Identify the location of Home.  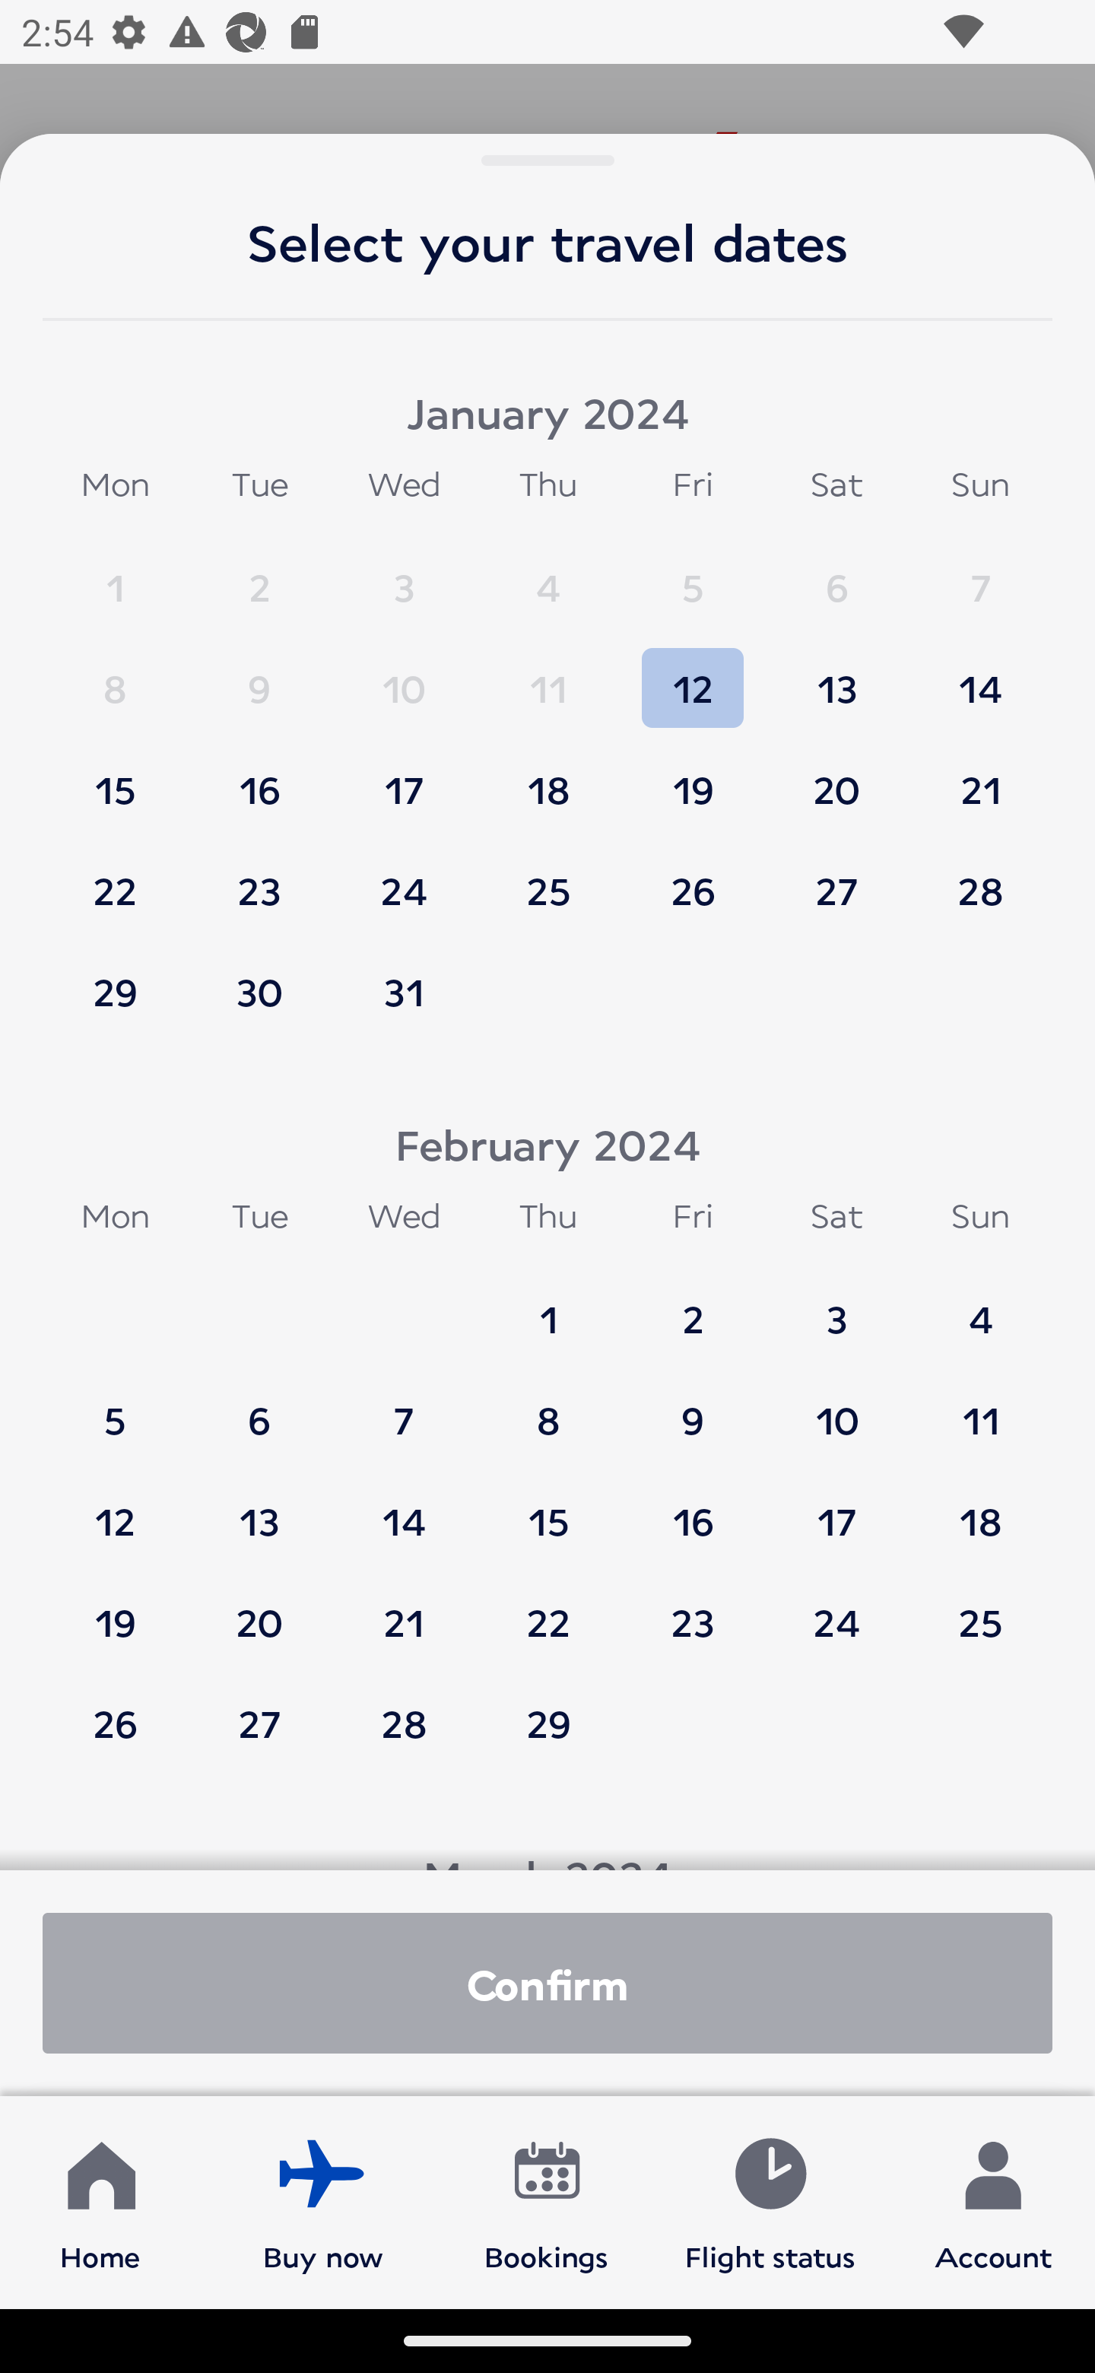
(100, 2201).